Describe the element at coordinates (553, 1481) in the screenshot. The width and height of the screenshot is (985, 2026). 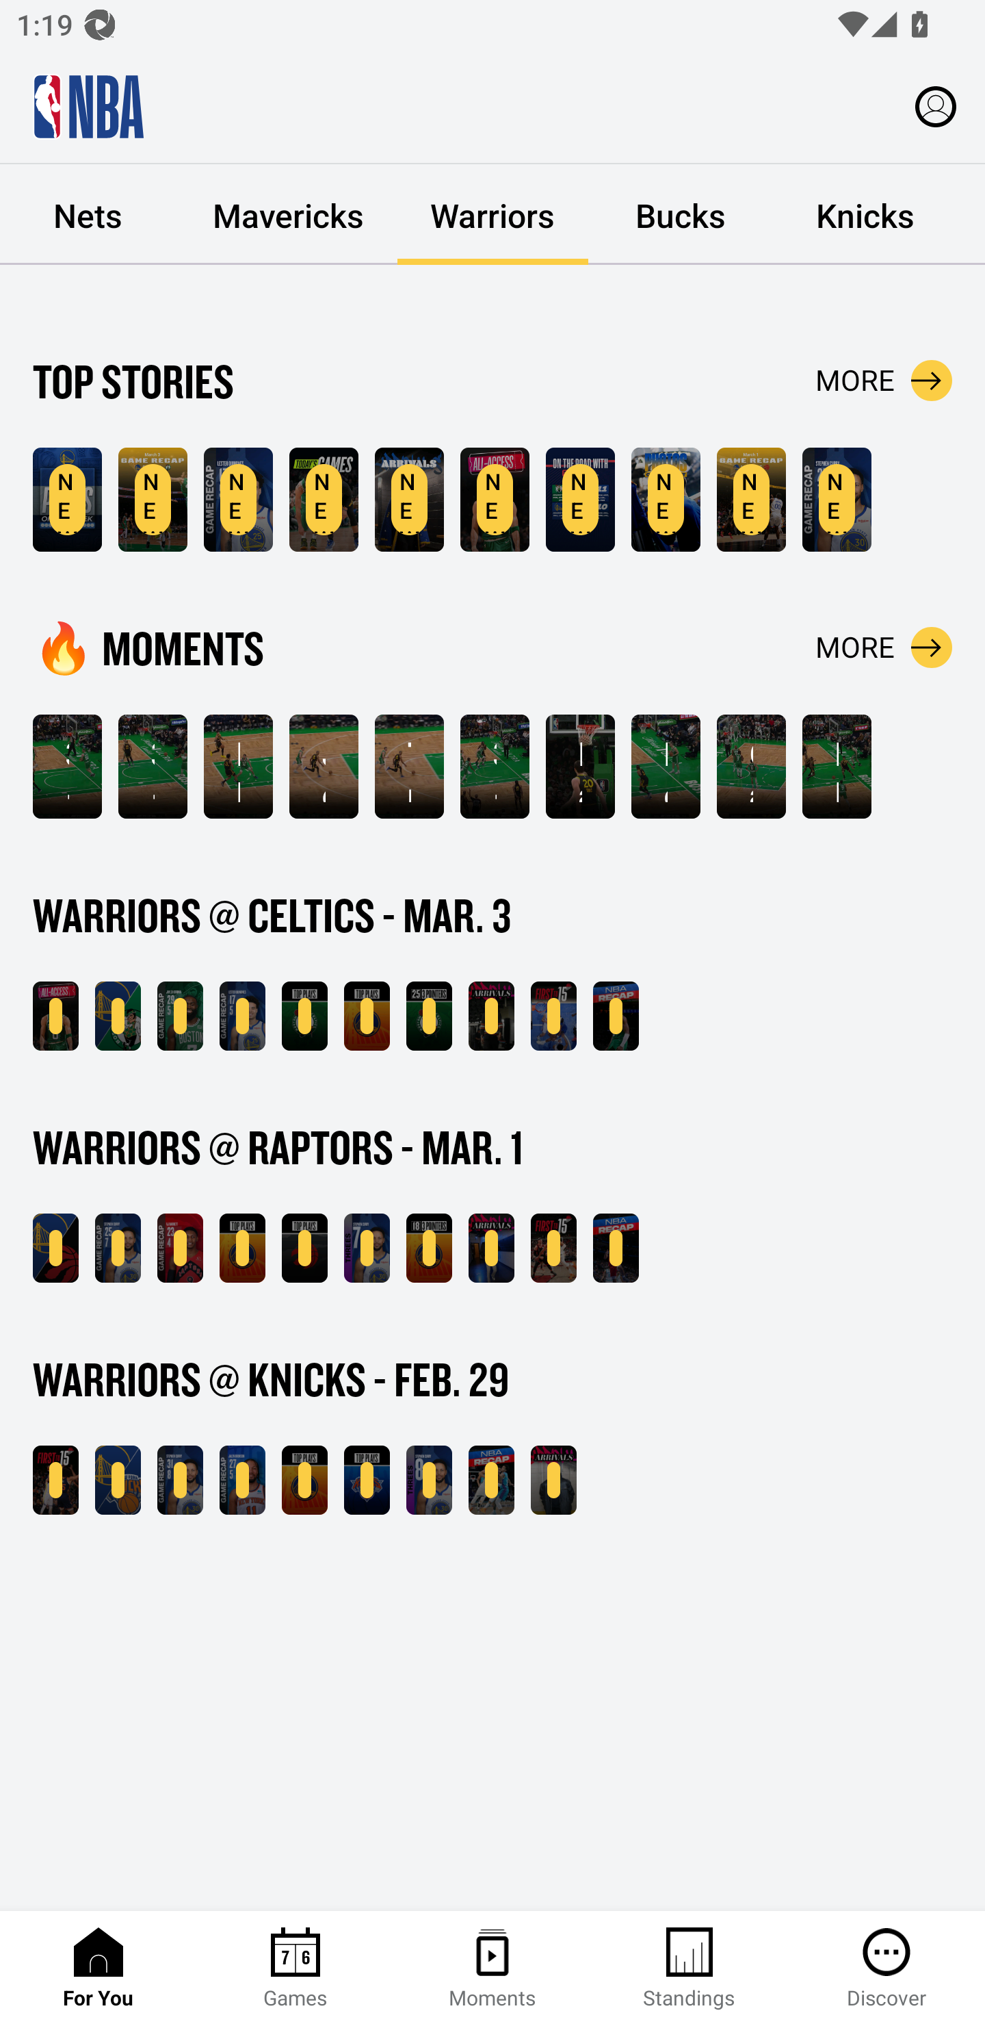
I see `Thursday Night's Arrivals 🔥 NEW` at that location.